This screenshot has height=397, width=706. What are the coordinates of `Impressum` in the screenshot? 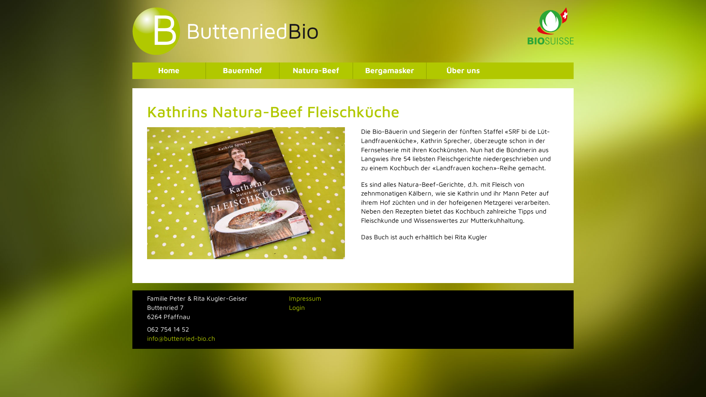 It's located at (305, 298).